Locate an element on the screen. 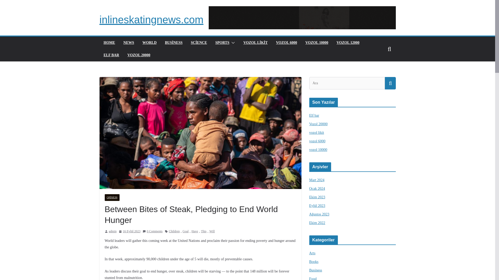  SCIENCE is located at coordinates (199, 43).